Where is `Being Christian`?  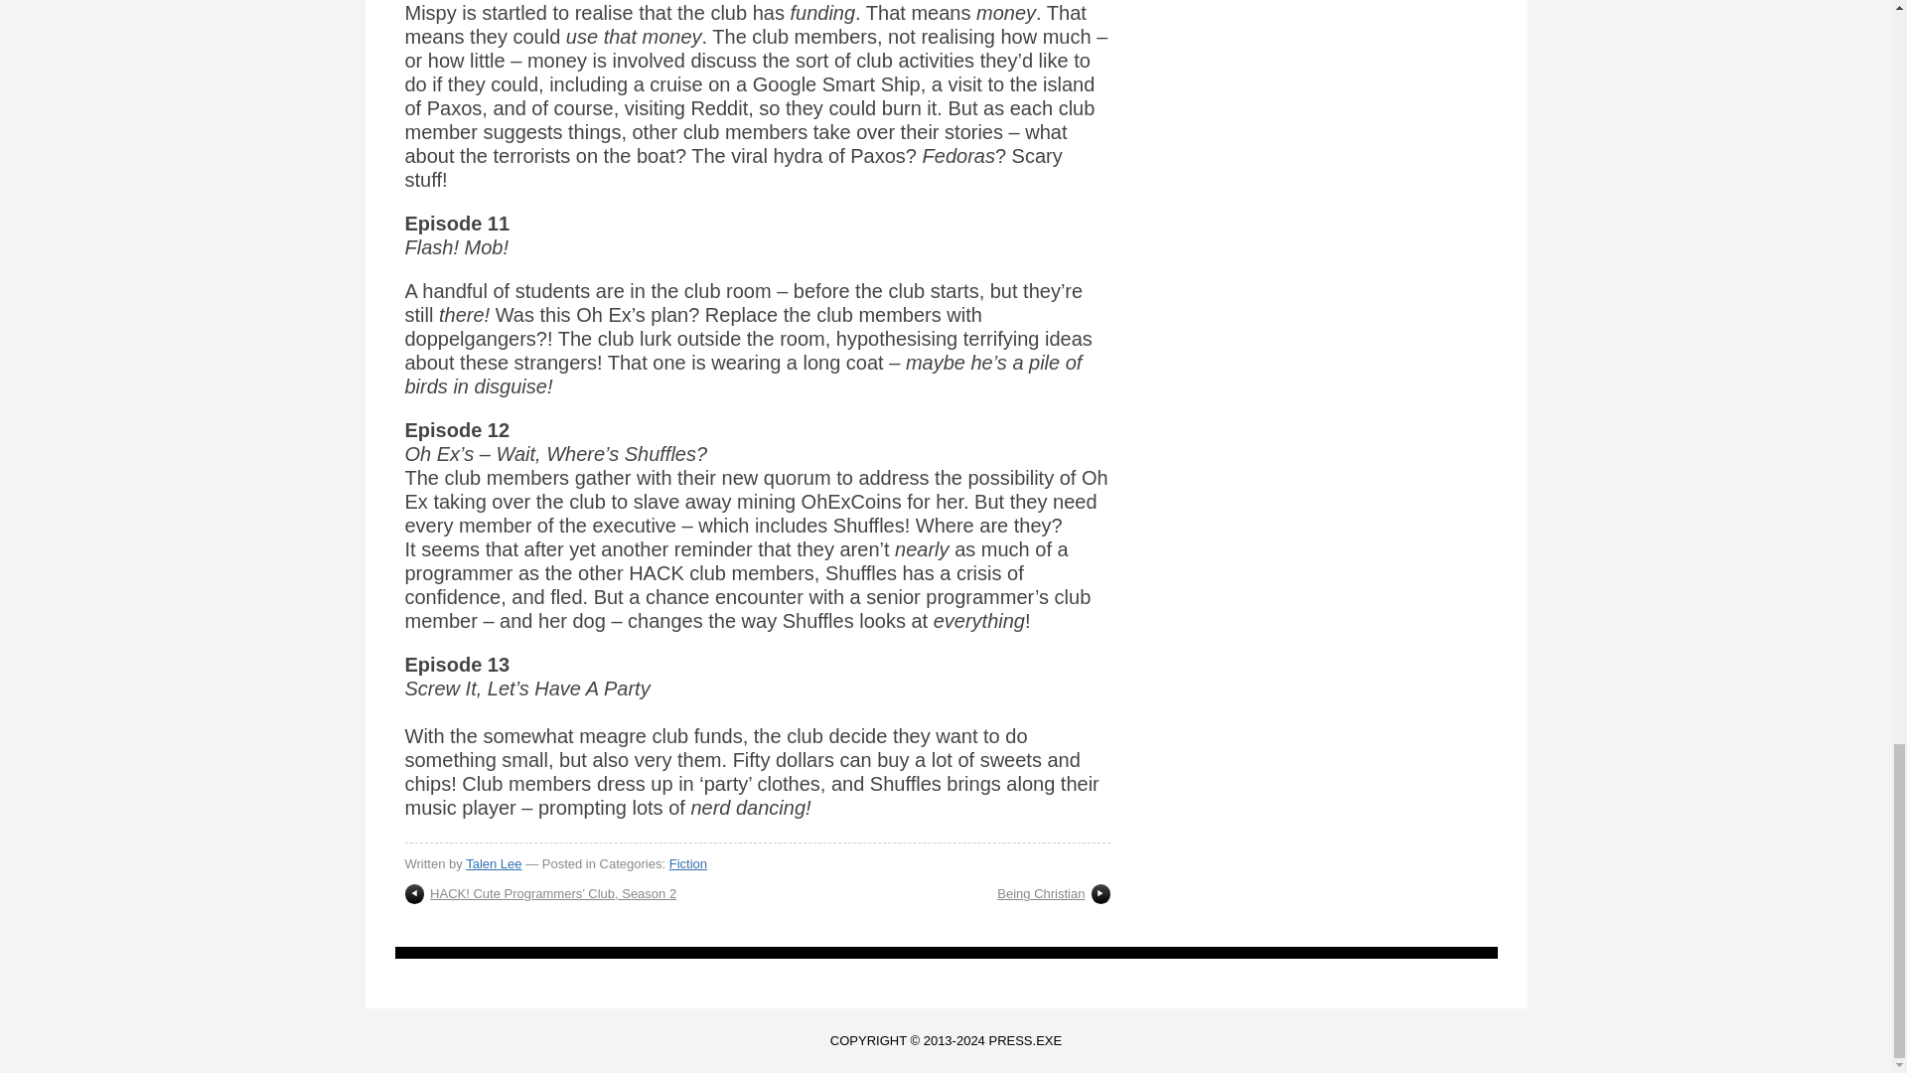
Being Christian is located at coordinates (1041, 894).